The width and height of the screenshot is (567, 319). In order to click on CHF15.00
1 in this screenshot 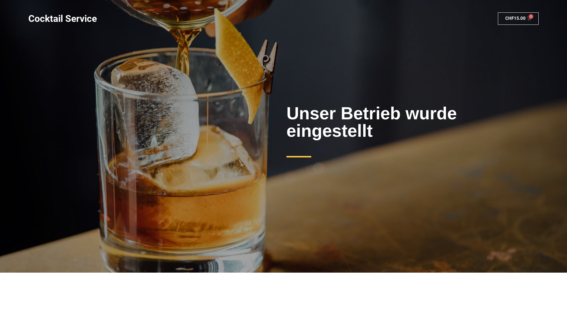, I will do `click(519, 19)`.